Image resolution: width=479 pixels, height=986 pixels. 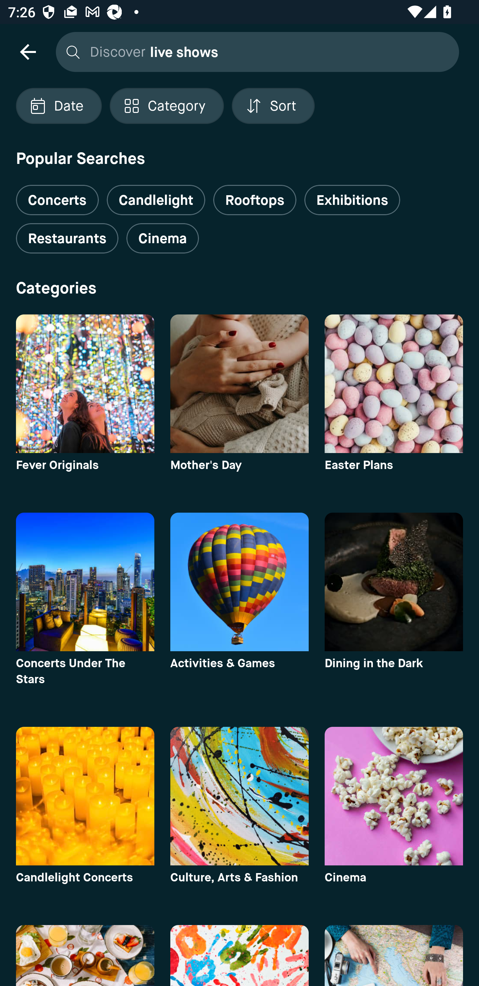 I want to click on Cinema, so click(x=162, y=239).